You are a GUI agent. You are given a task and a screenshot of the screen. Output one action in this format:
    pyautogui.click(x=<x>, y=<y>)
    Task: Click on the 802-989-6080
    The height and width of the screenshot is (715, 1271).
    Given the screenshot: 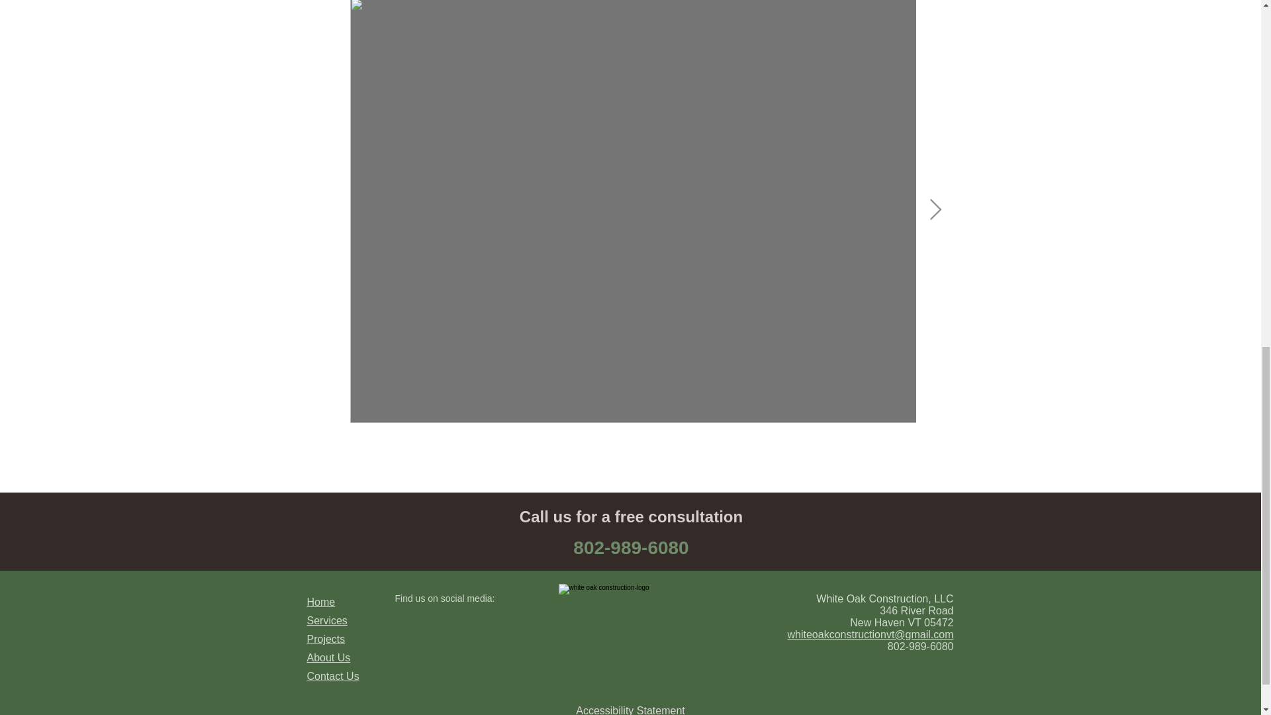 What is the action you would take?
    pyautogui.click(x=630, y=548)
    